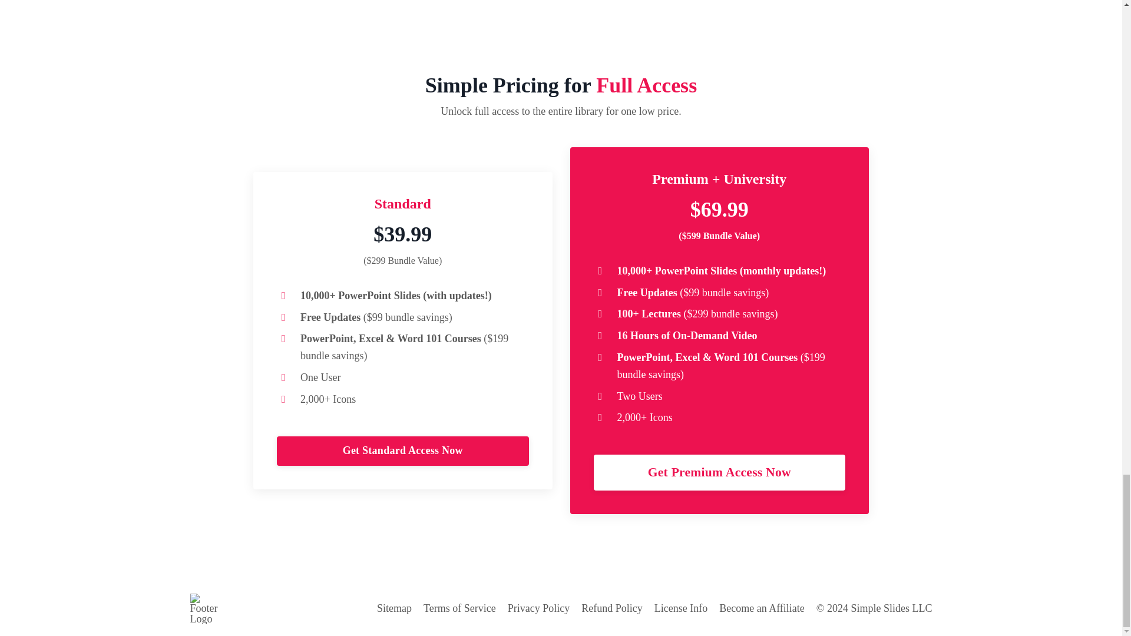 The image size is (1131, 636). I want to click on Refund Policy, so click(611, 608).